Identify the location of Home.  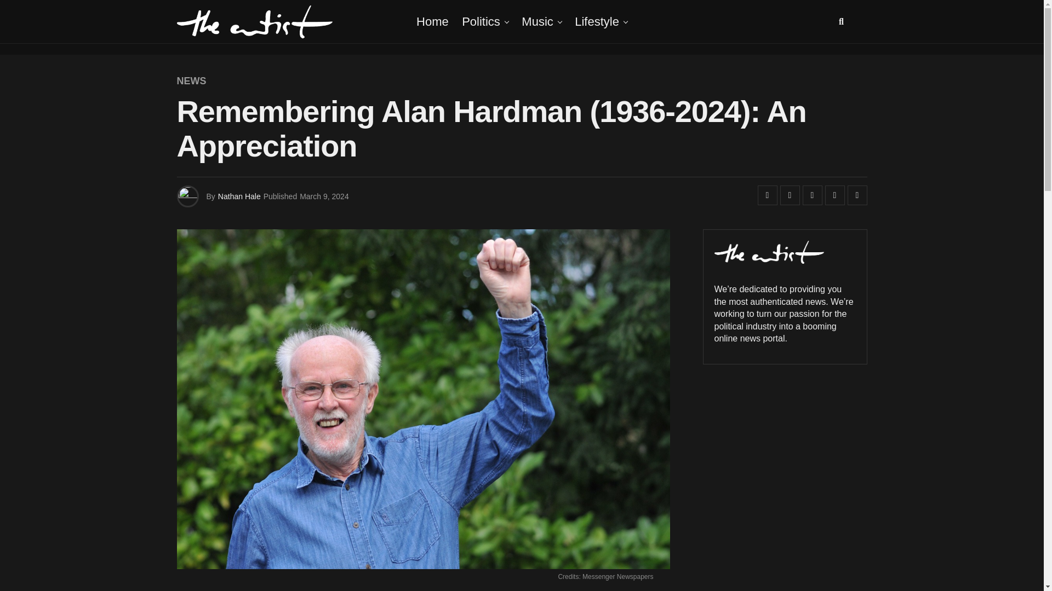
(433, 22).